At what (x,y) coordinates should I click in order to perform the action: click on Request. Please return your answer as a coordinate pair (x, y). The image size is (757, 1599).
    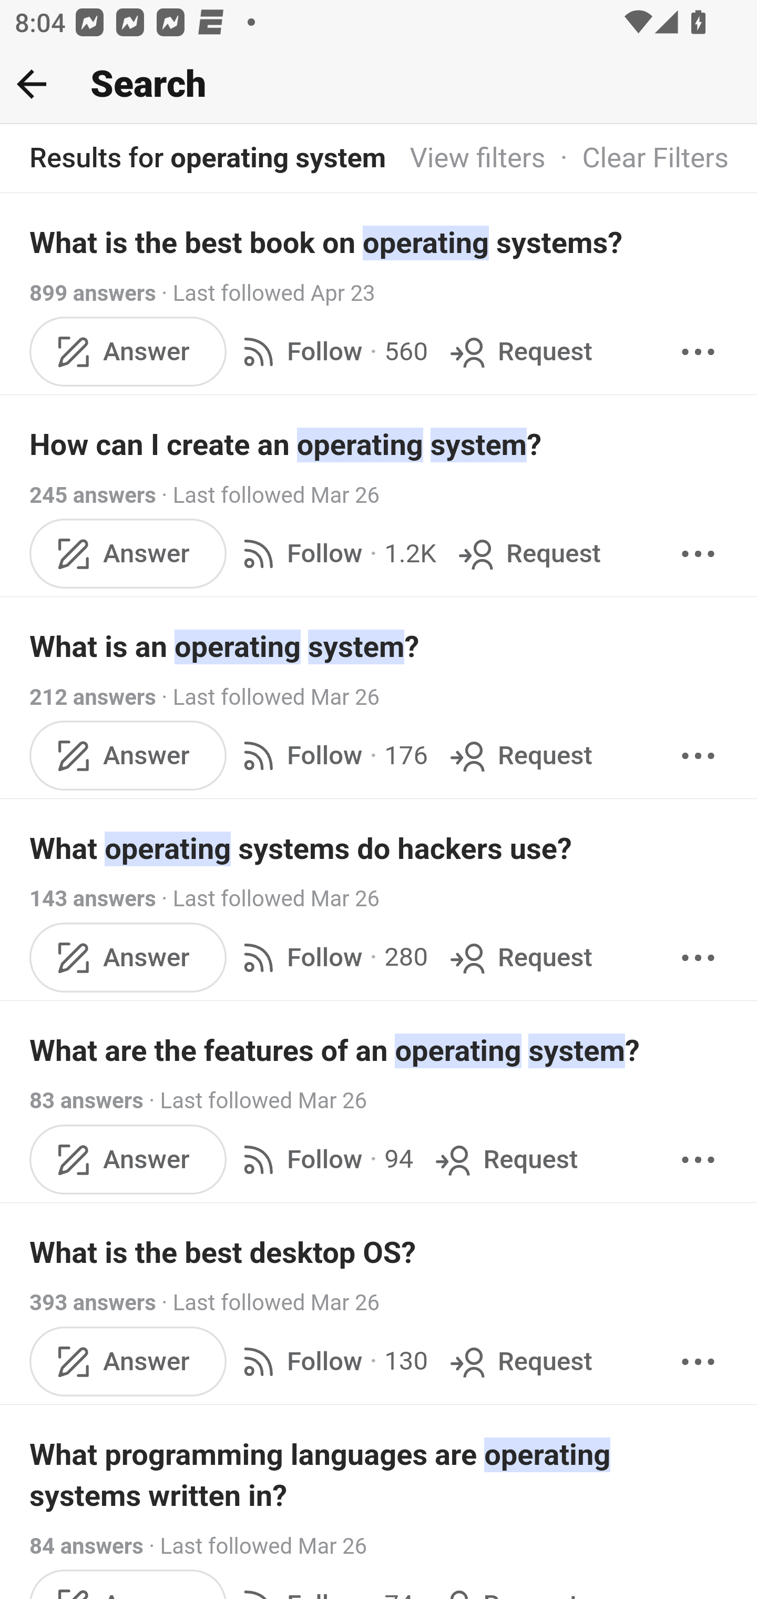
    Looking at the image, I should click on (519, 350).